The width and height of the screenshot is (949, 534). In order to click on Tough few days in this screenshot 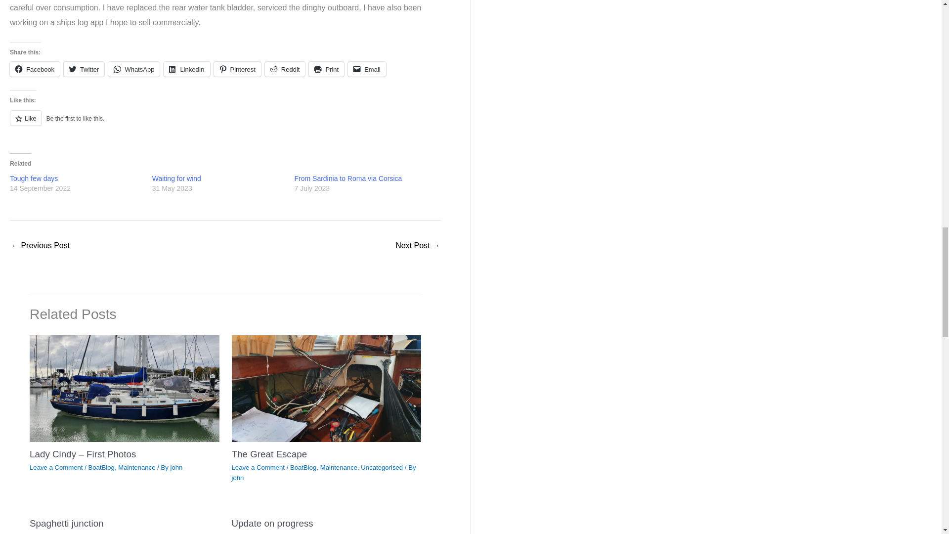, I will do `click(34, 178)`.